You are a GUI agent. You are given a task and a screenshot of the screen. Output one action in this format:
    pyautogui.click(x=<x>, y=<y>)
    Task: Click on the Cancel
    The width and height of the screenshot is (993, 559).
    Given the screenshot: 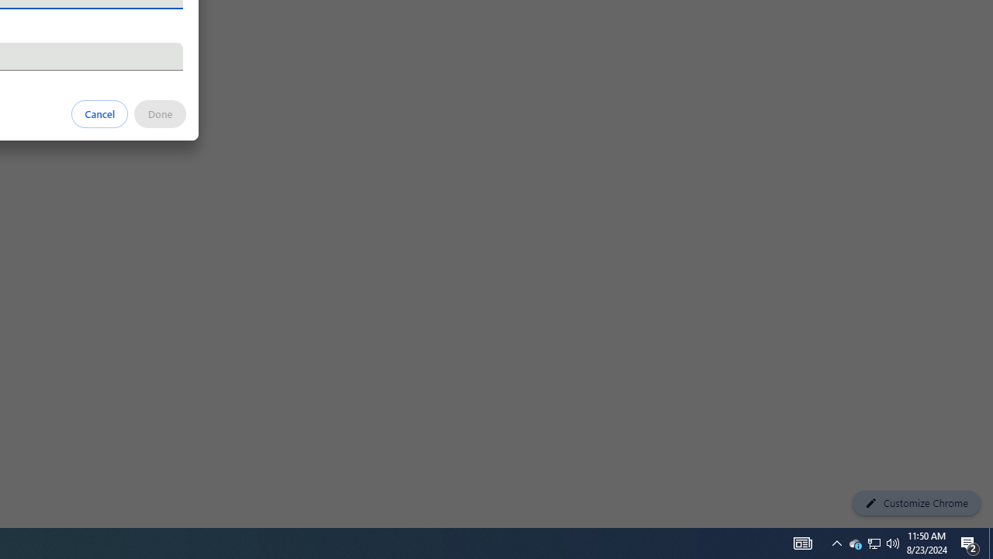 What is the action you would take?
    pyautogui.click(x=100, y=113)
    